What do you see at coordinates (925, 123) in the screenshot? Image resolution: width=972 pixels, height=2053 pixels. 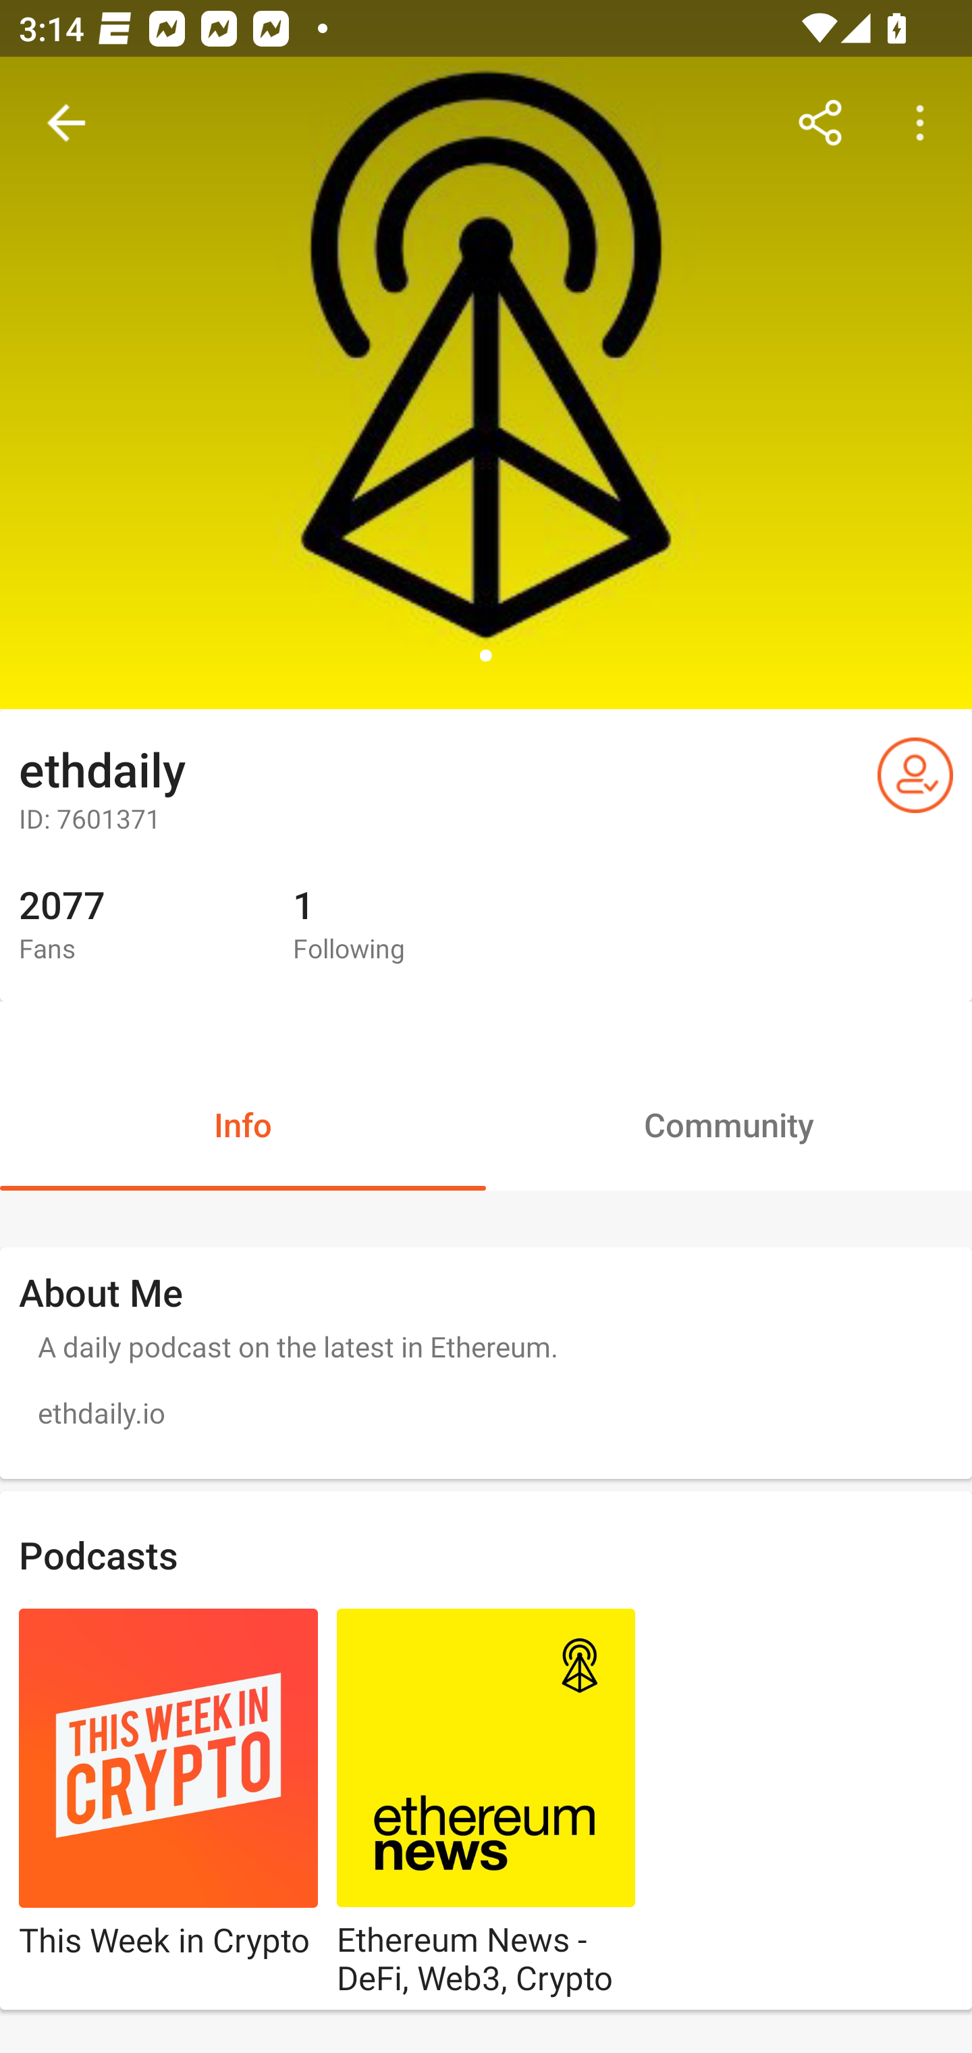 I see `More options` at bounding box center [925, 123].